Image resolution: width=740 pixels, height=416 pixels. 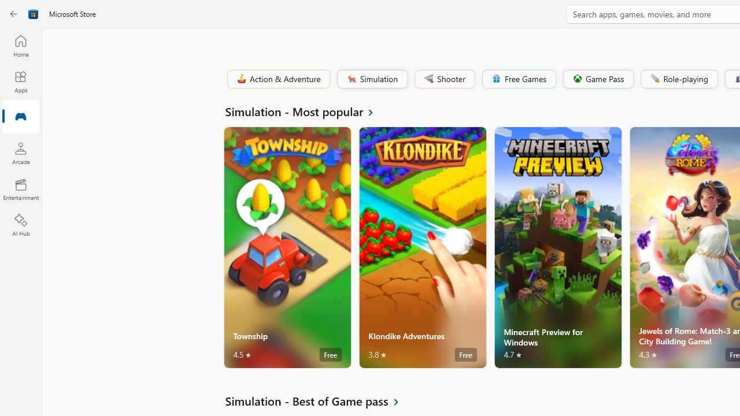 I want to click on Action & Adventure, so click(x=277, y=79).